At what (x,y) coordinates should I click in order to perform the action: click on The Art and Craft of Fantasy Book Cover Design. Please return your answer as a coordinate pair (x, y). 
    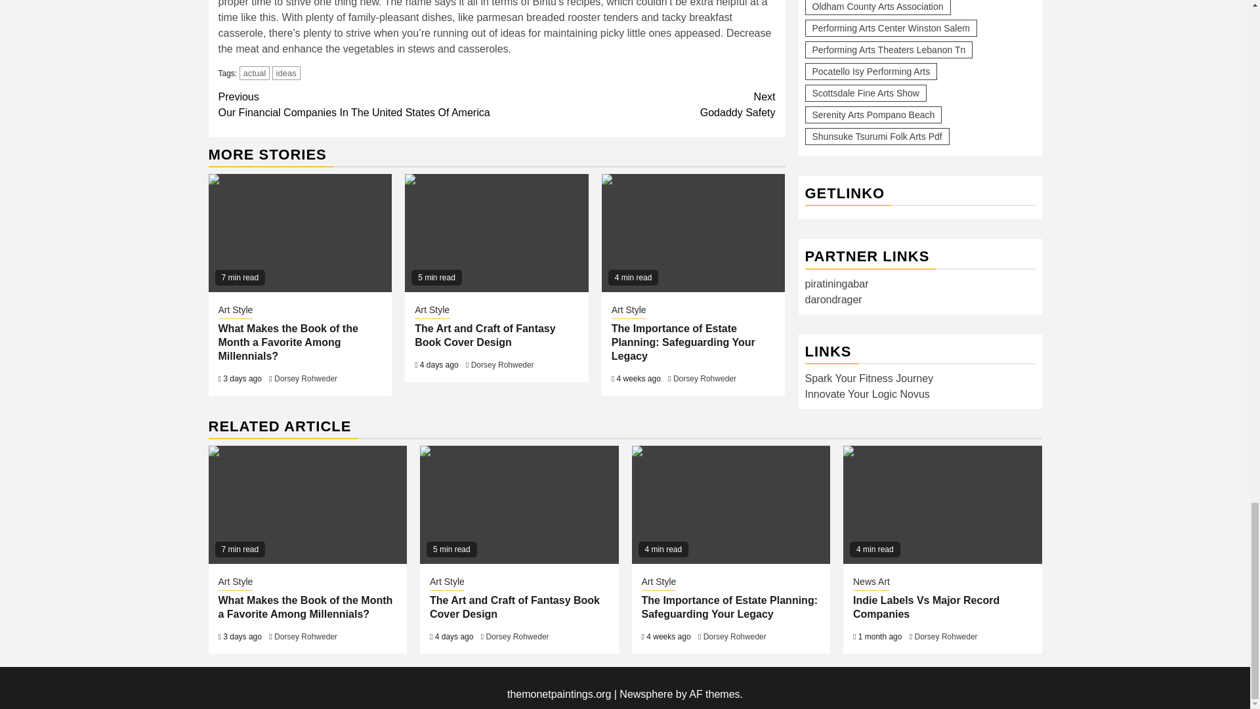
    Looking at the image, I should click on (496, 232).